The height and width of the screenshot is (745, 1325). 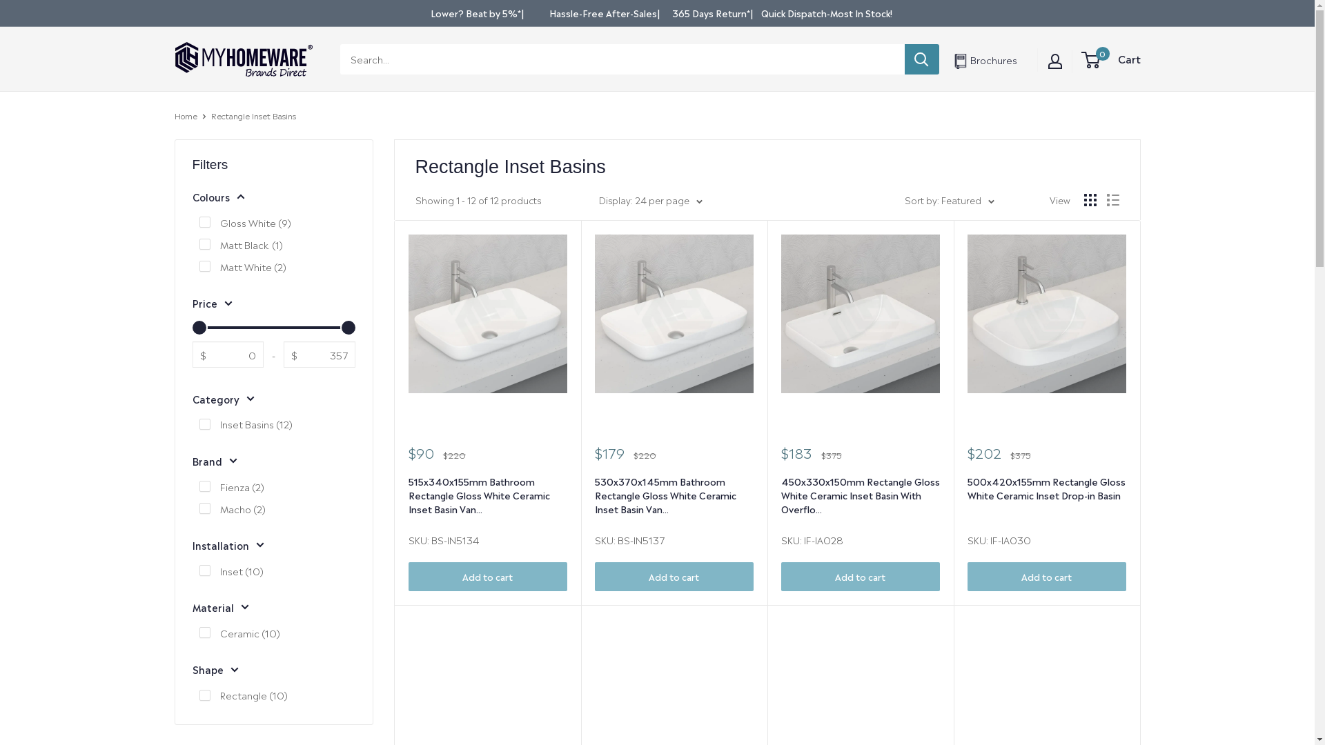 I want to click on Colours, so click(x=273, y=197).